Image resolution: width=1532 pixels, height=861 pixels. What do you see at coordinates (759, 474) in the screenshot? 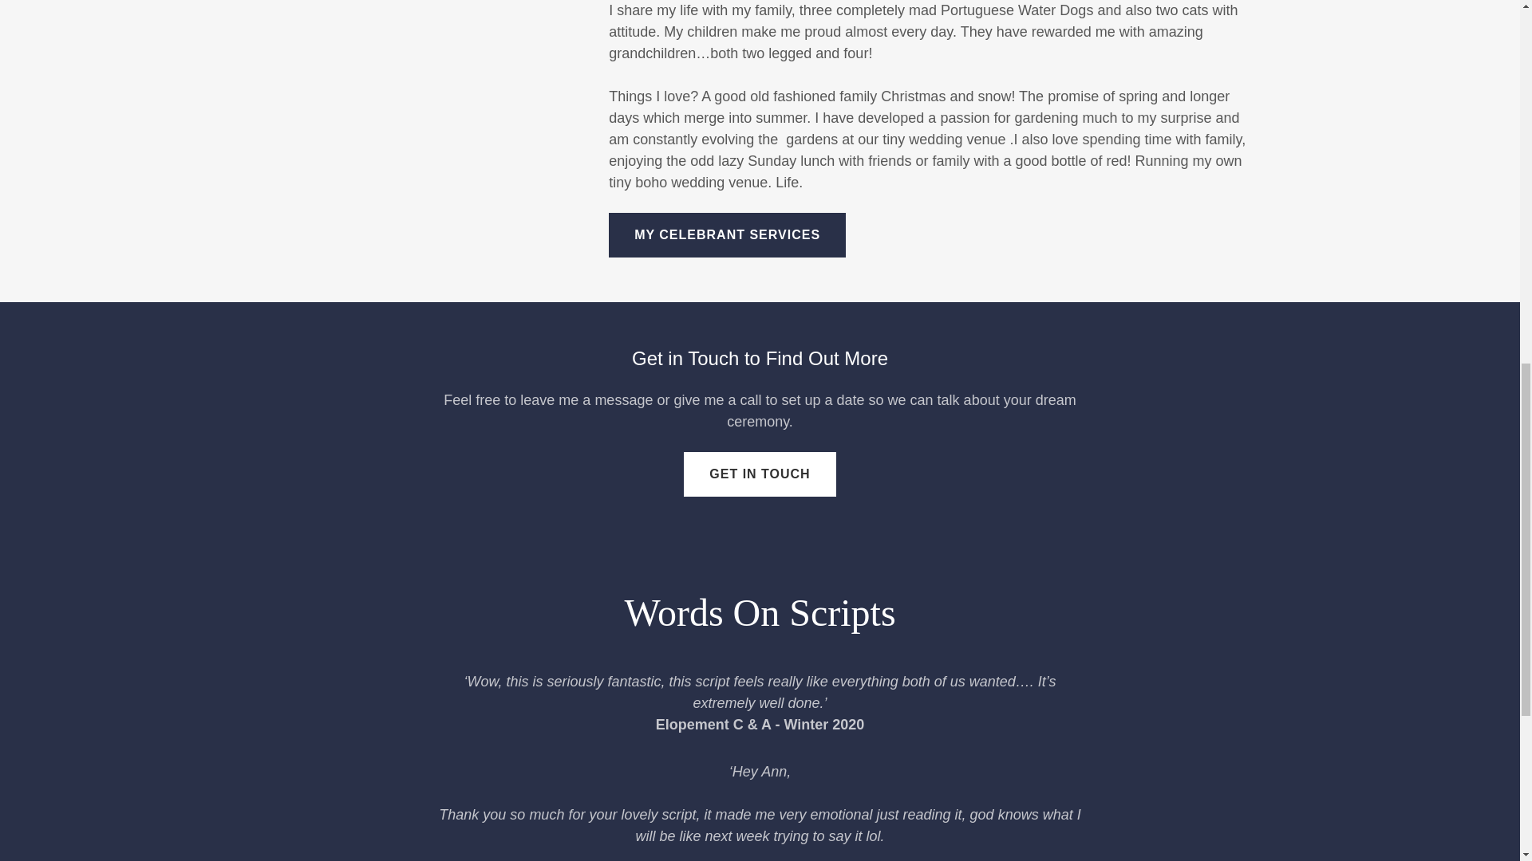
I see `GET IN TOUCH` at bounding box center [759, 474].